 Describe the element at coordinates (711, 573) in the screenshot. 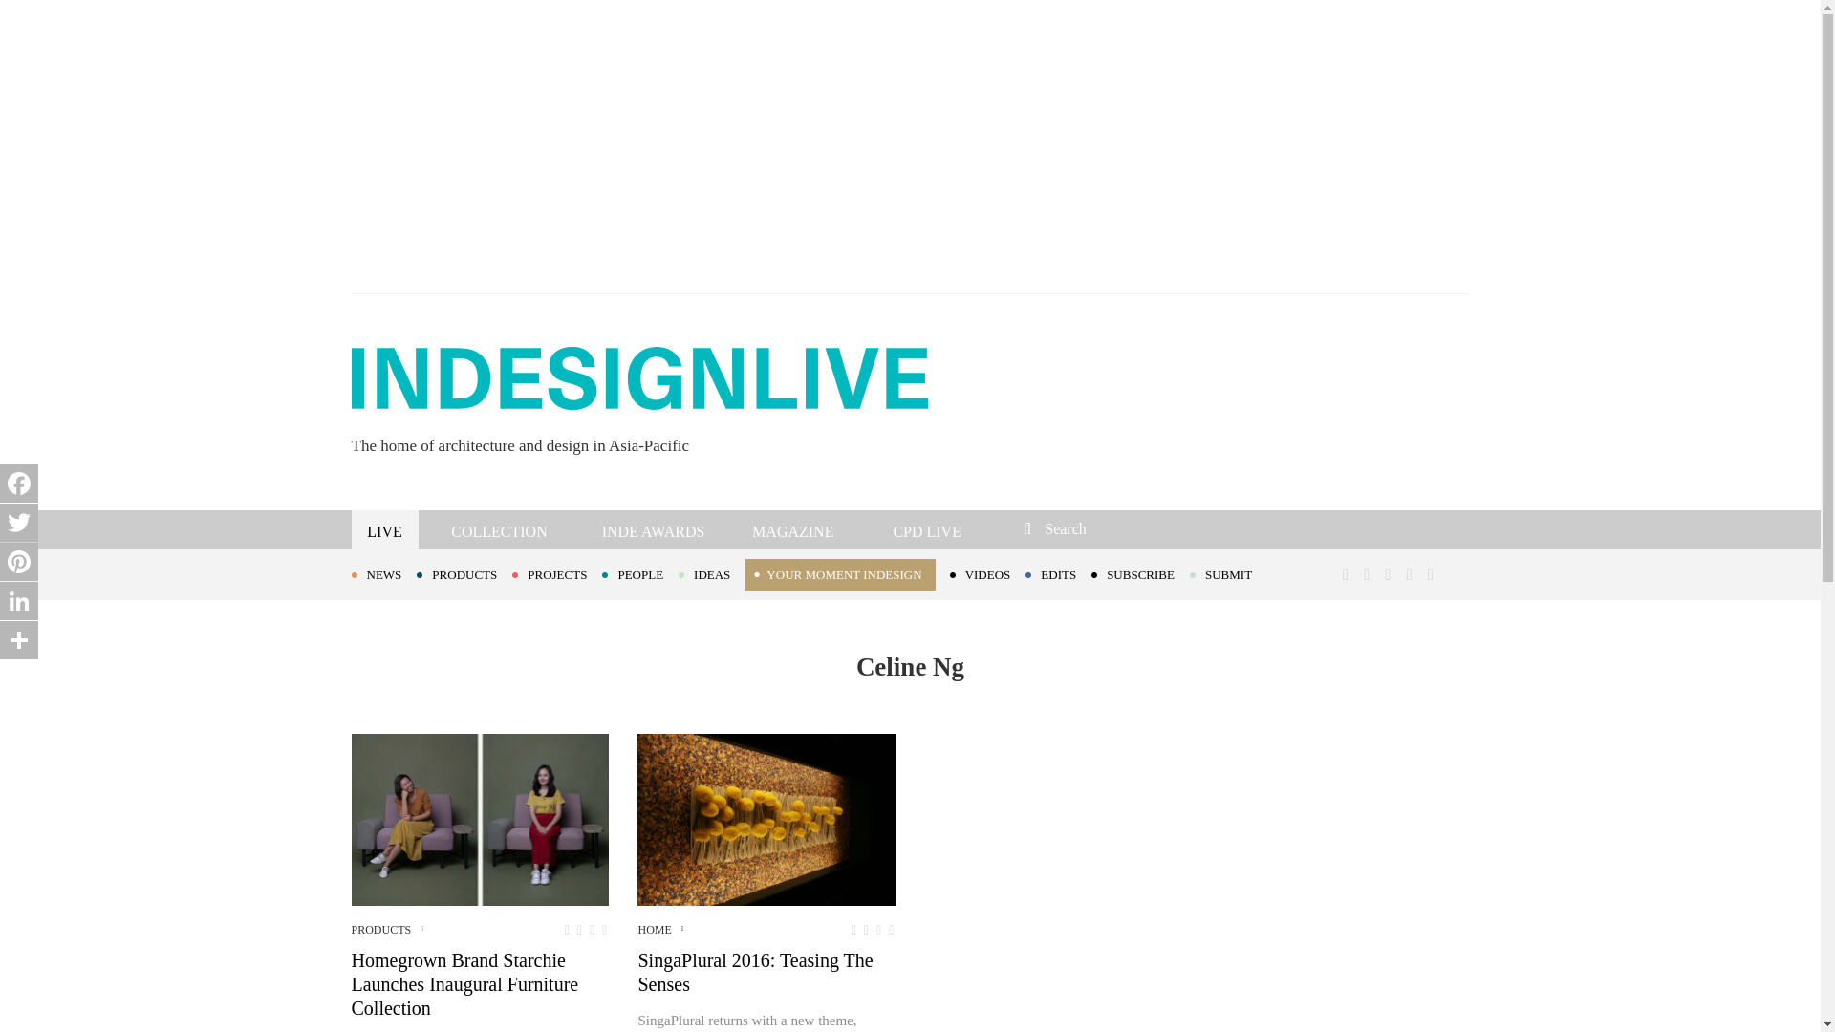

I see `IDEAS` at that location.